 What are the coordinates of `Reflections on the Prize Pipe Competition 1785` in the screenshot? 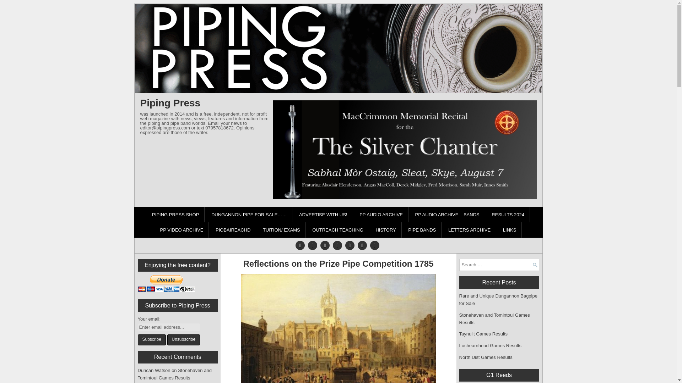 It's located at (338, 264).